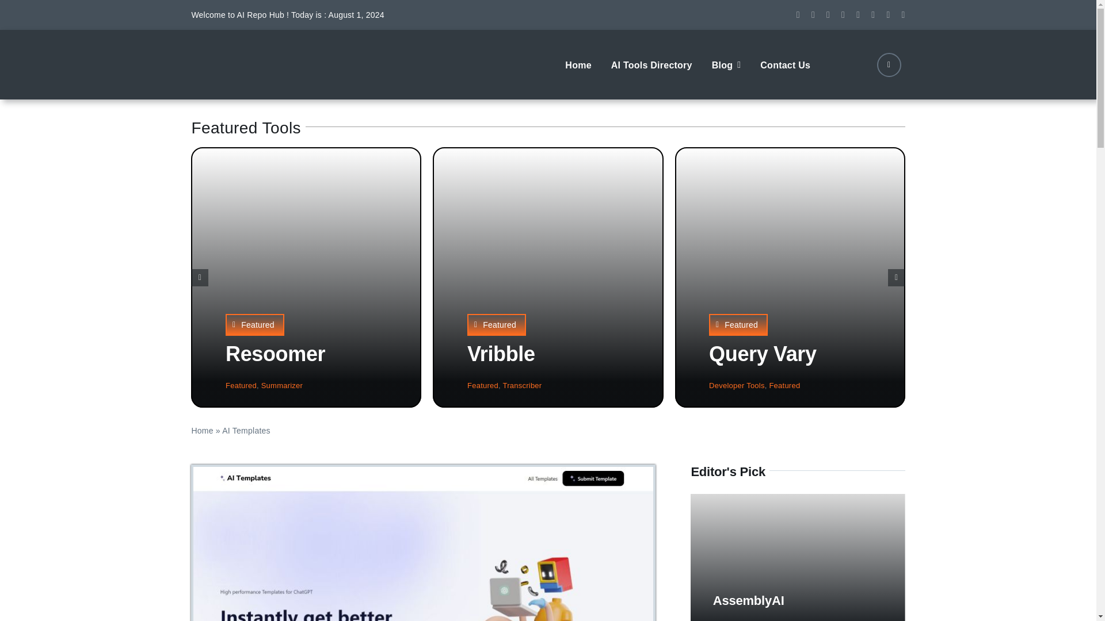 This screenshot has width=1105, height=621. I want to click on Vribble, so click(501, 354).